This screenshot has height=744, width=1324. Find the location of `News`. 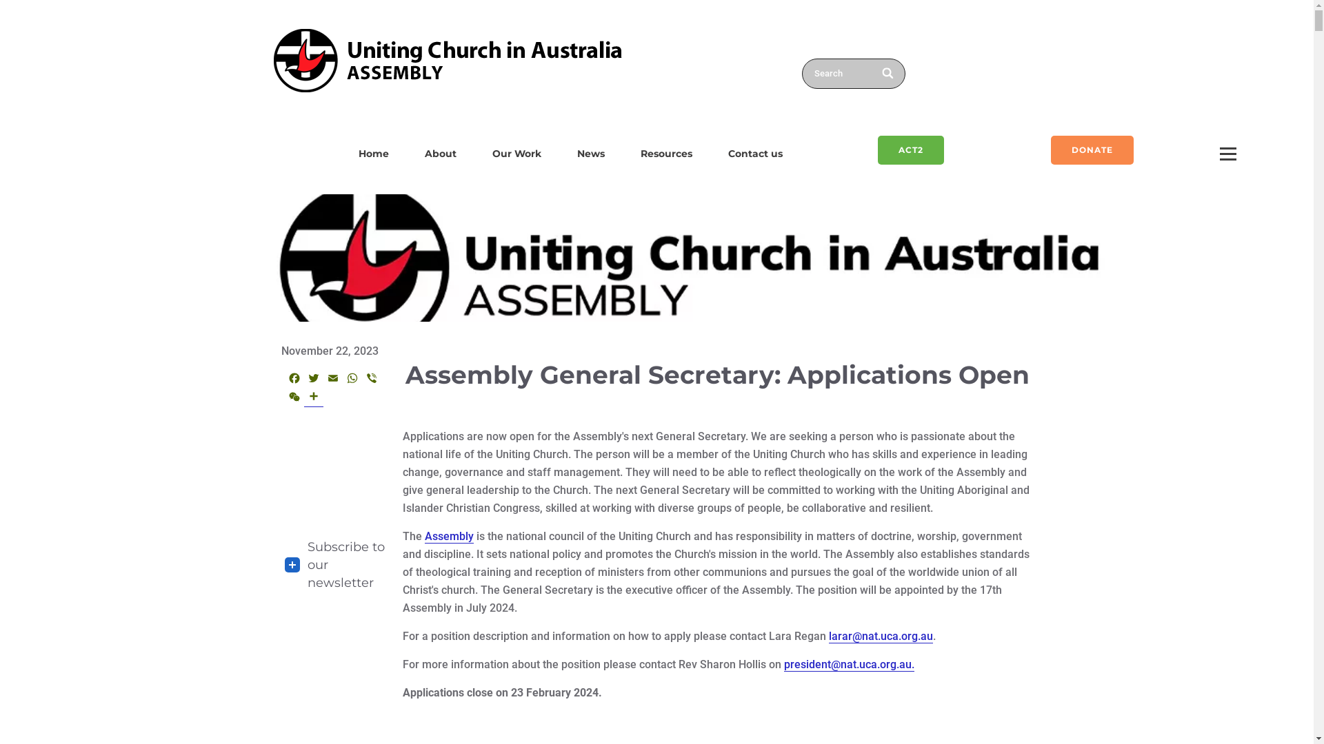

News is located at coordinates (591, 154).